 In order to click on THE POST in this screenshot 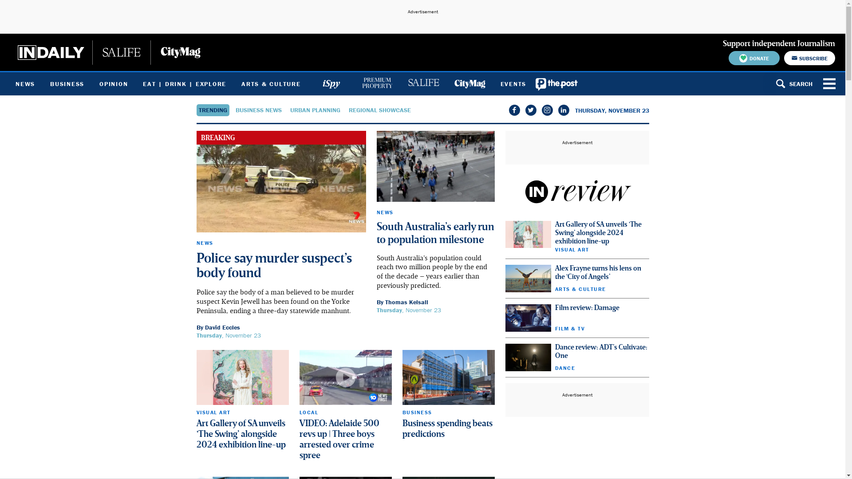, I will do `click(557, 84)`.